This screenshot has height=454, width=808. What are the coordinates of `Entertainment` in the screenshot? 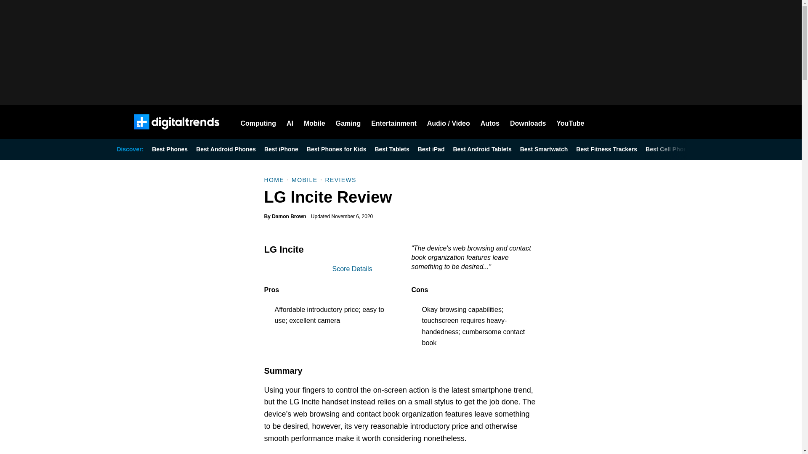 It's located at (394, 122).